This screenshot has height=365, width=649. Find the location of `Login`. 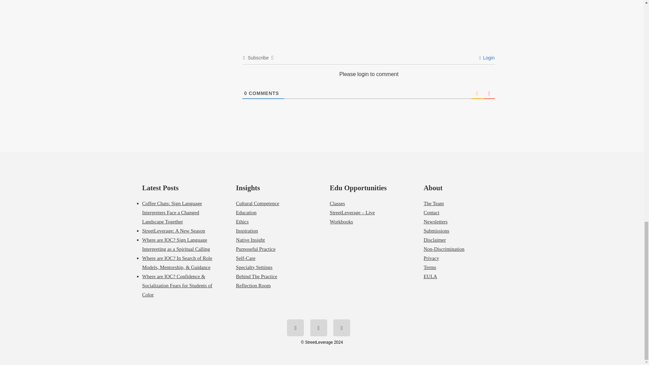

Login is located at coordinates (487, 58).